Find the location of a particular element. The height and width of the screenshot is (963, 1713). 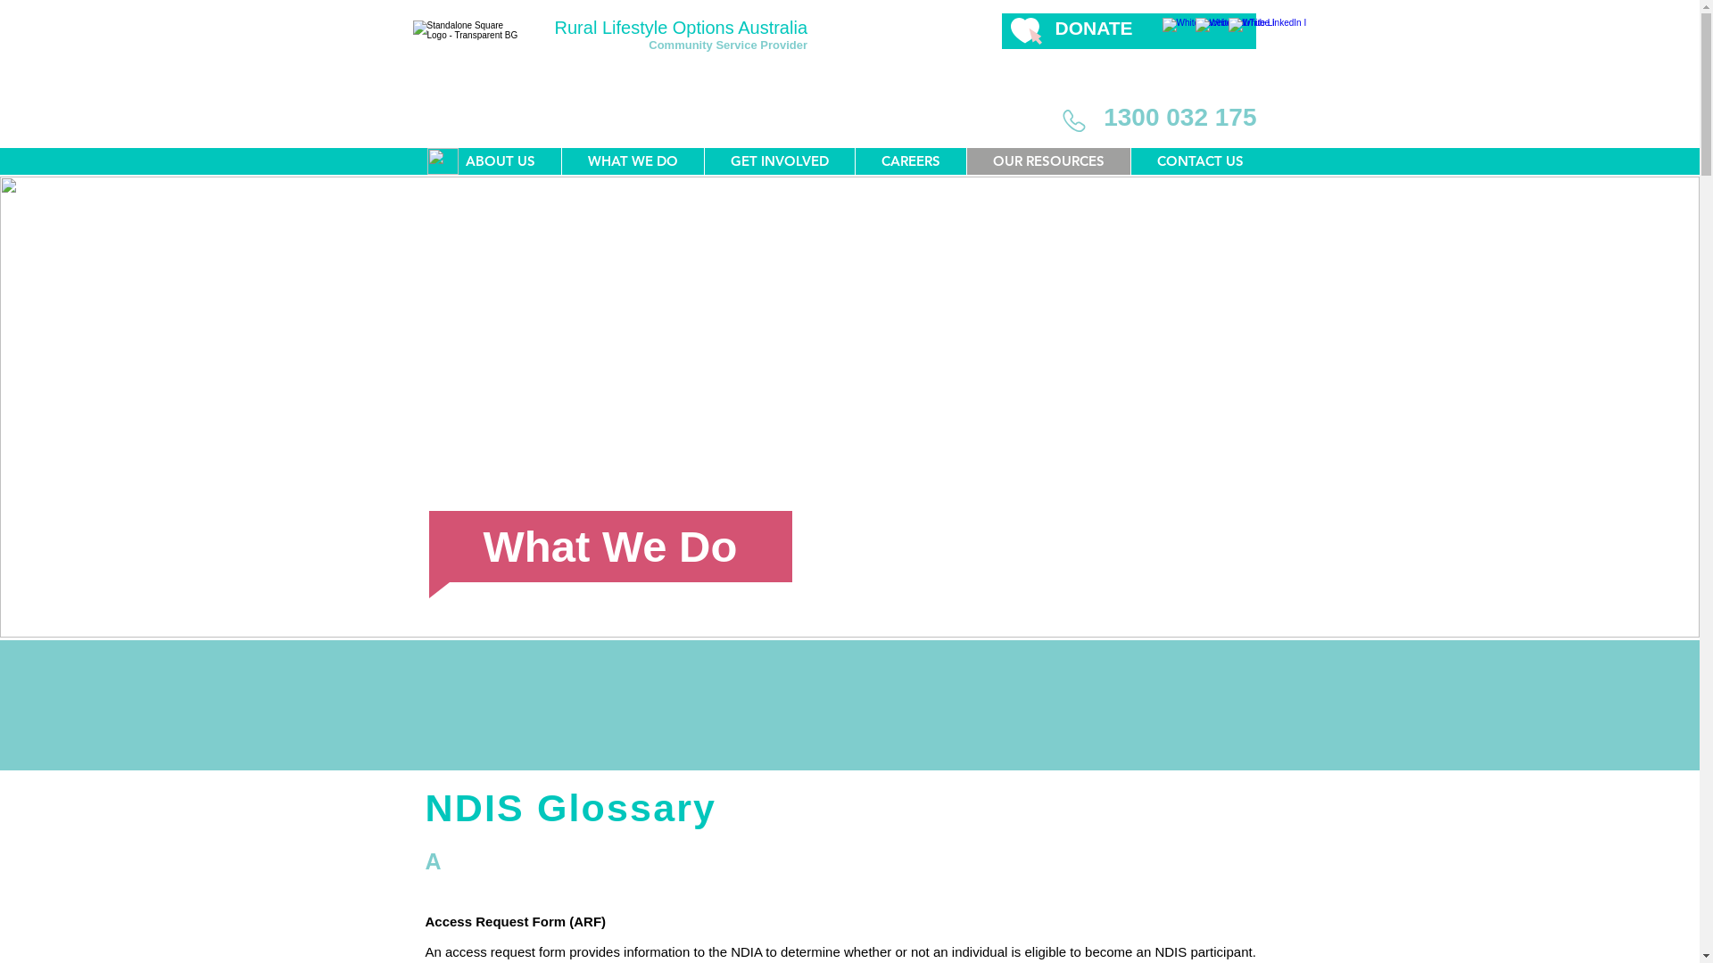

ABOUT US is located at coordinates (500, 161).